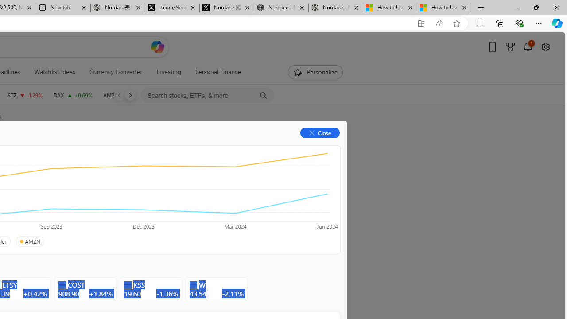 Image resolution: width=567 pixels, height=319 pixels. Describe the element at coordinates (96, 198) in the screenshot. I see `Efficiency` at that location.